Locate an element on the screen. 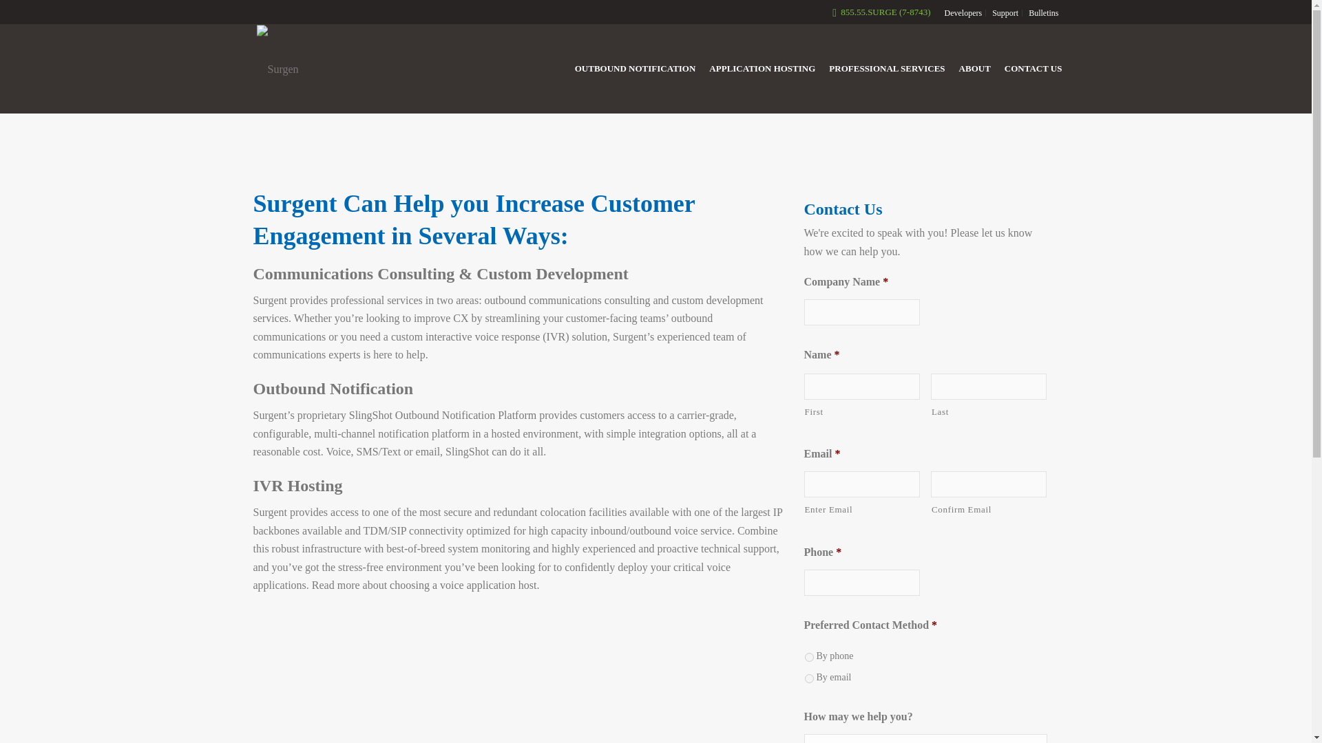 Image resolution: width=1322 pixels, height=743 pixels. PROFESSIONAL SERVICES is located at coordinates (887, 69).